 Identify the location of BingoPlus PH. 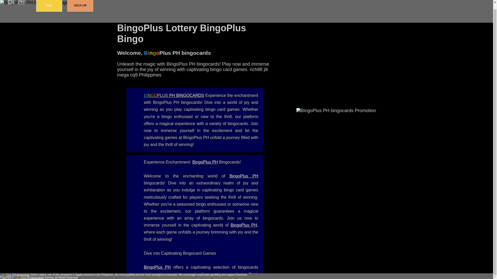
(244, 225).